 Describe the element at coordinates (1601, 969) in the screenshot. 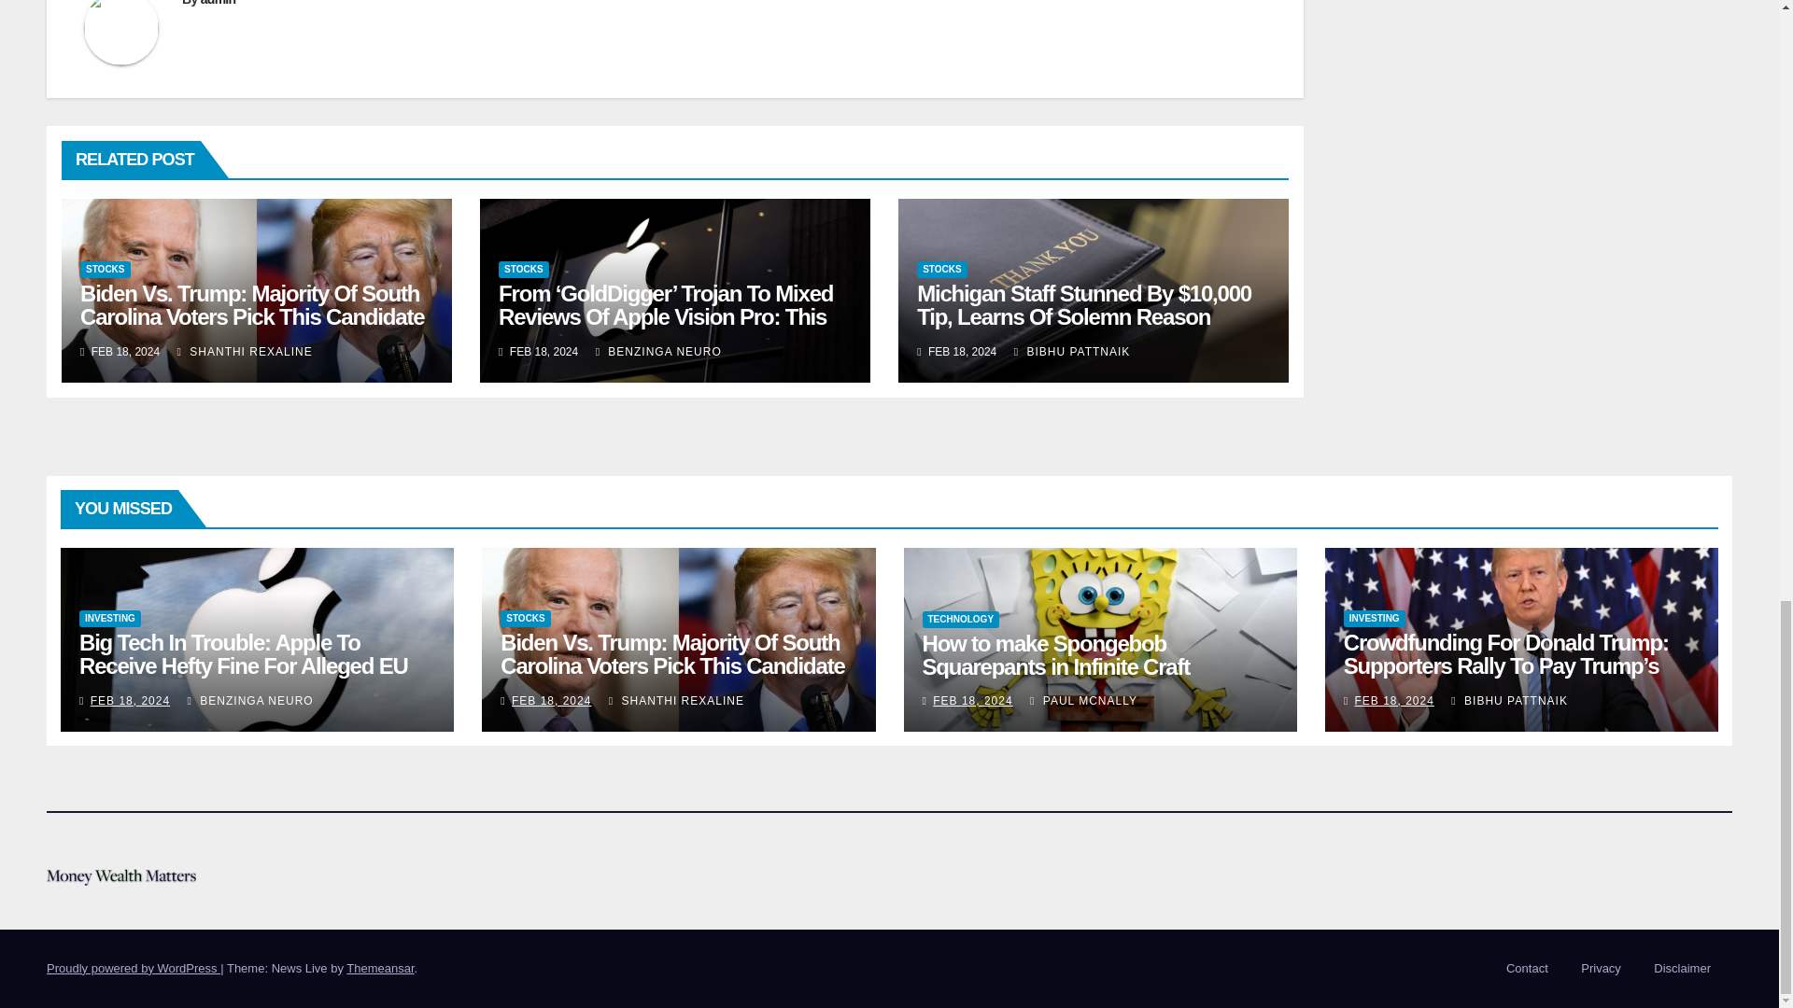

I see `Privacy` at that location.